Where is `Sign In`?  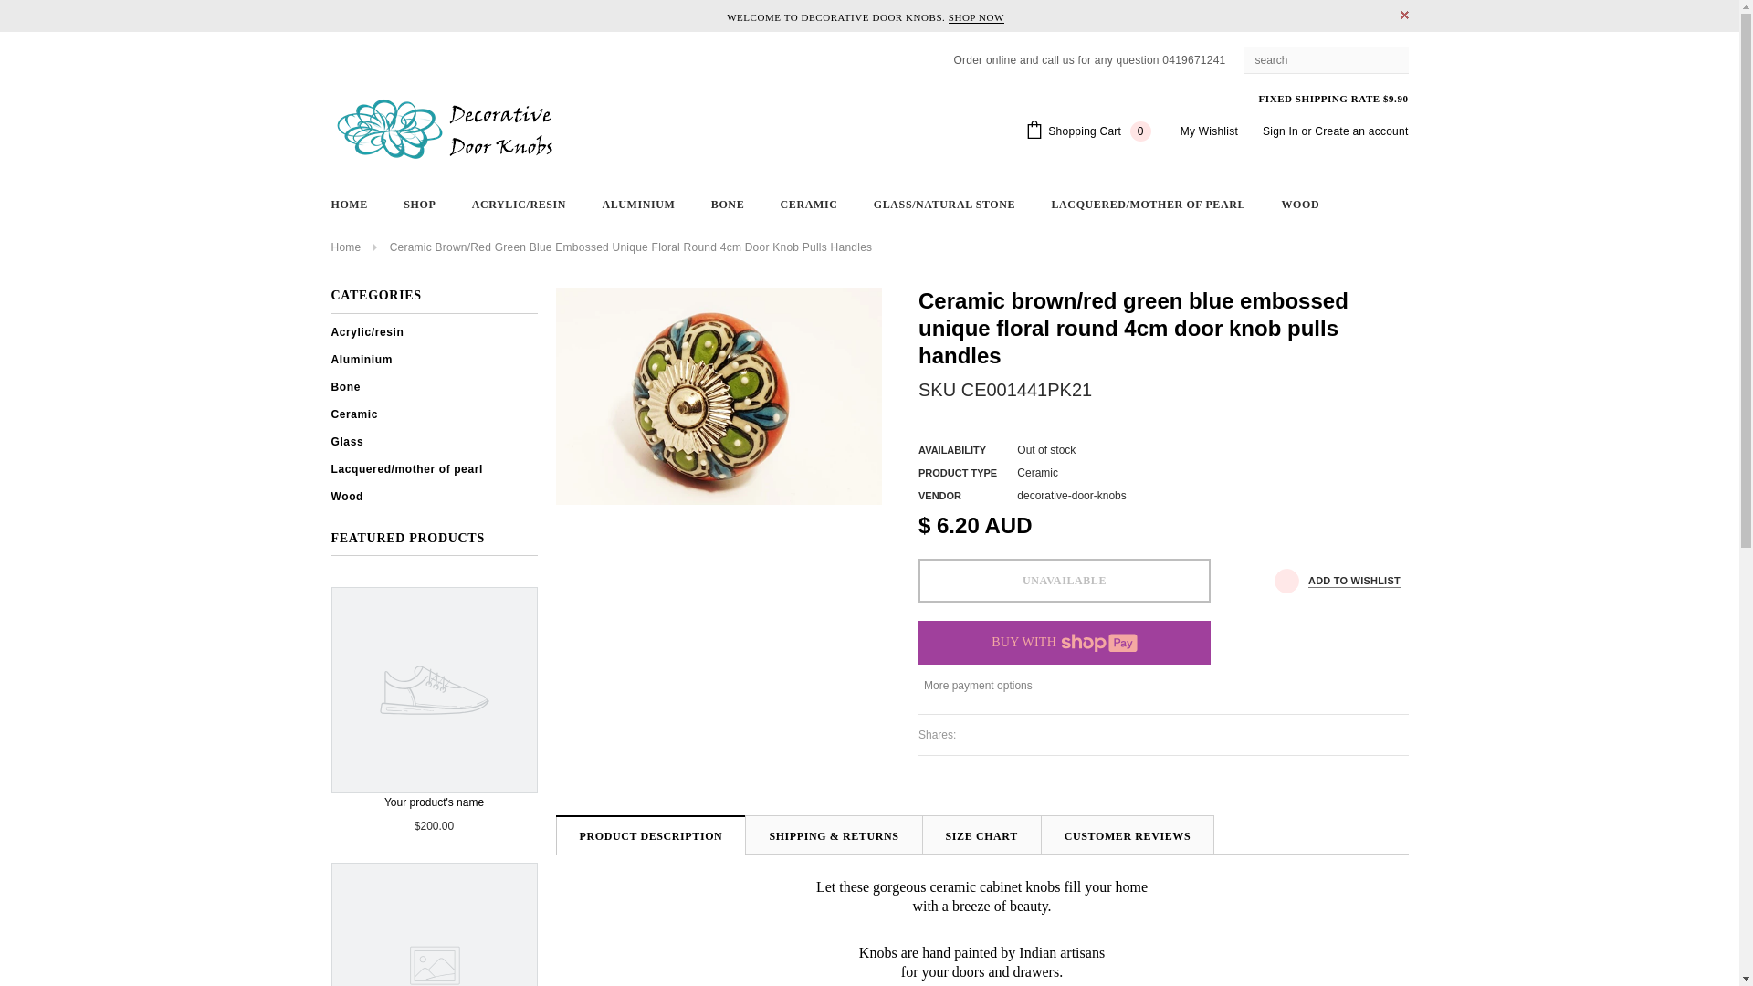 Sign In is located at coordinates (1280, 131).